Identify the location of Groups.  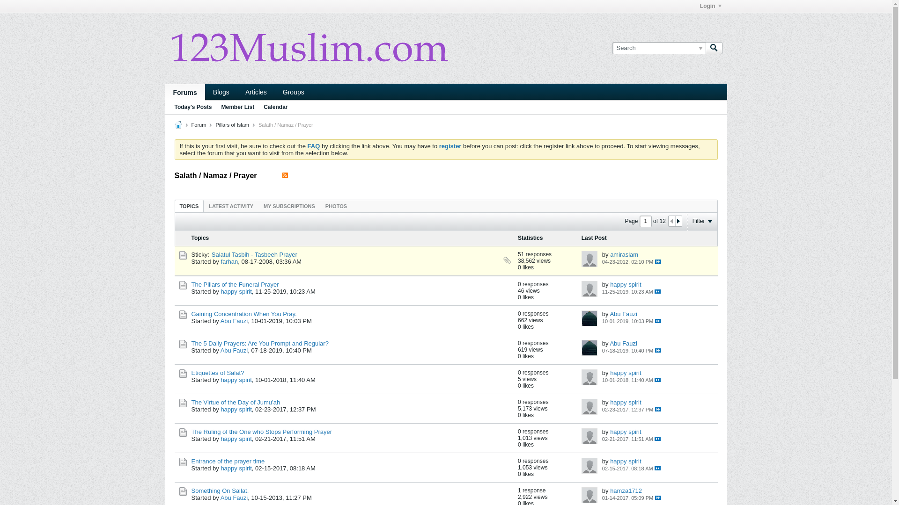
(294, 92).